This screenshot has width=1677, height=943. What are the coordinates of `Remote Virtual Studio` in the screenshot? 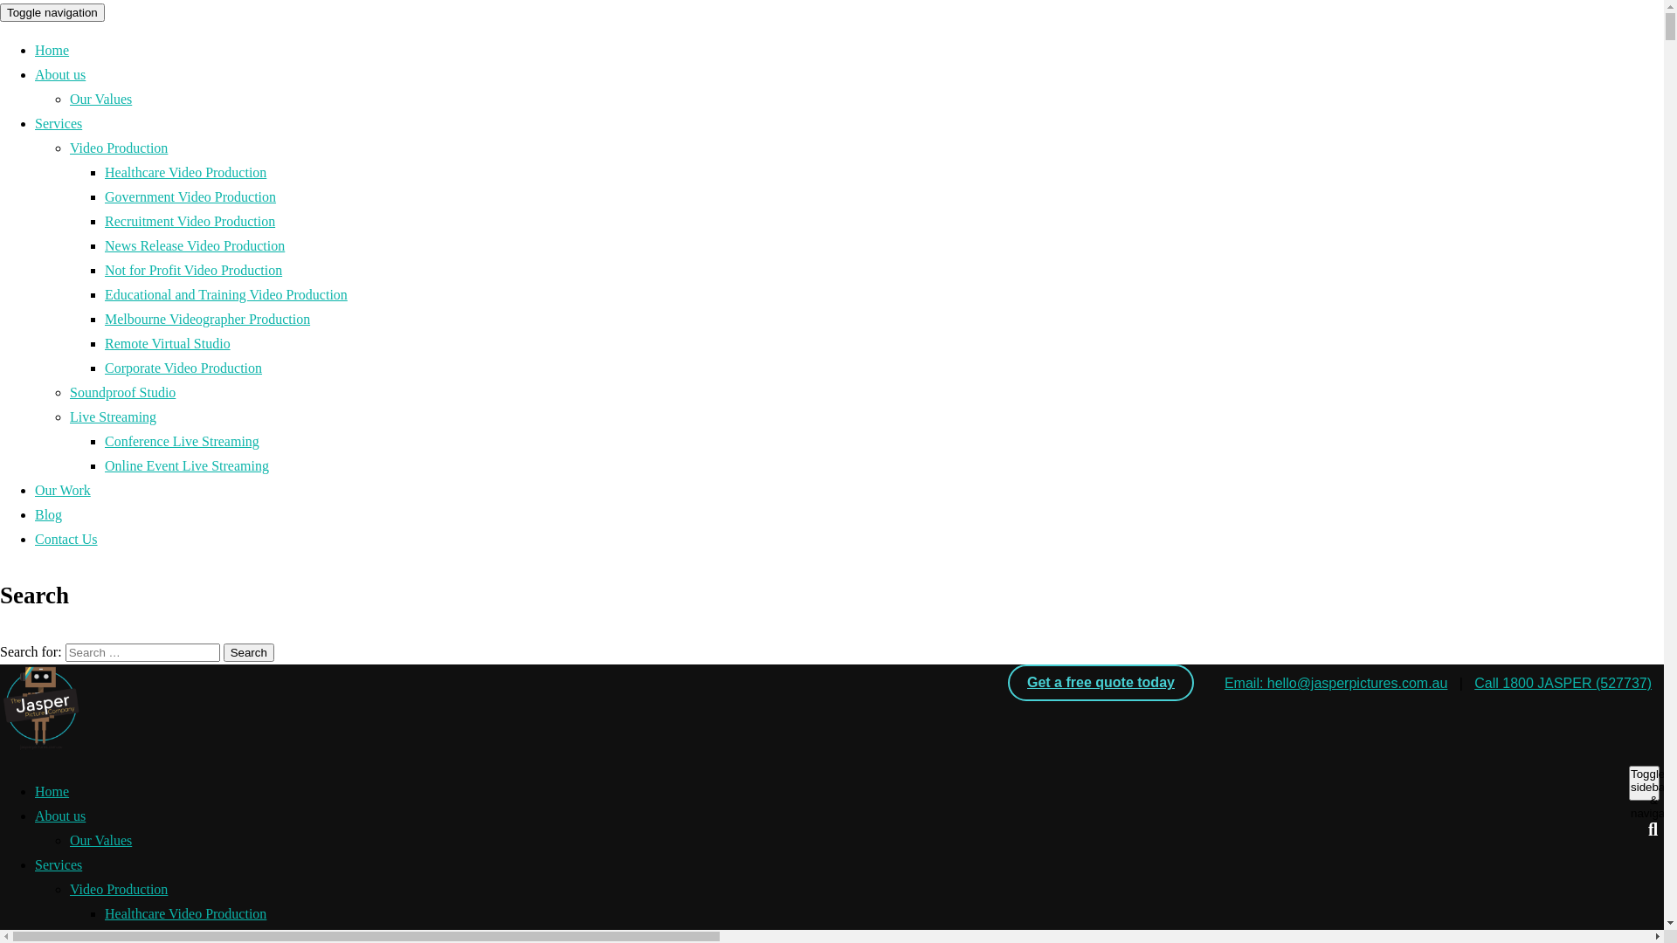 It's located at (168, 343).